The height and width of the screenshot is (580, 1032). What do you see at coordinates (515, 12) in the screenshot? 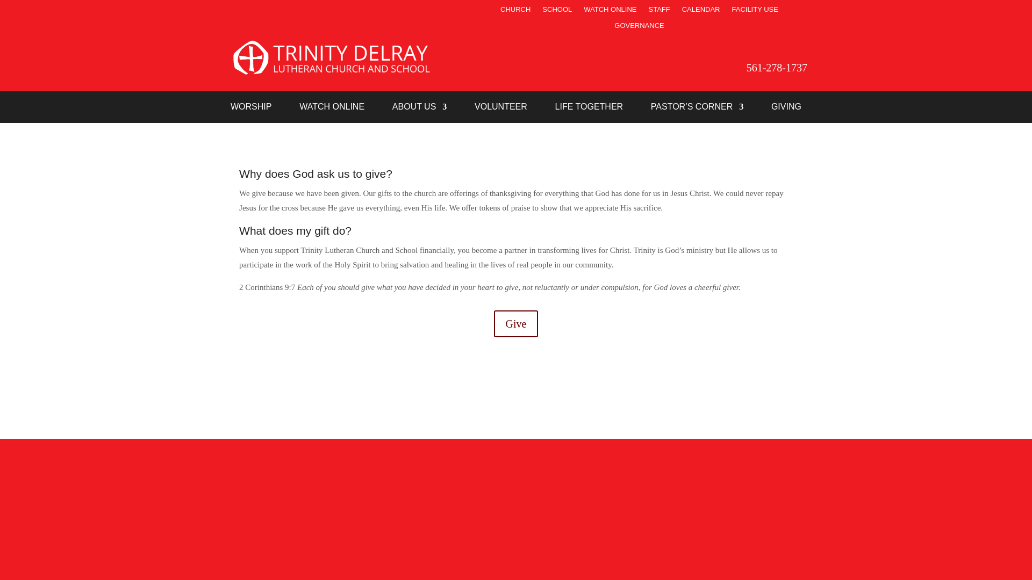
I see `CHURCH` at bounding box center [515, 12].